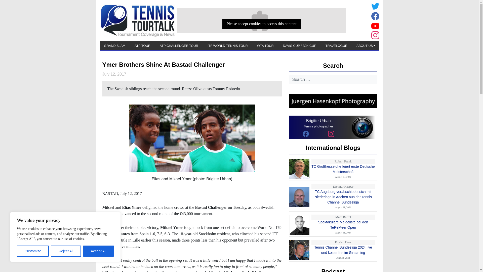  I want to click on Accept All, so click(99, 251).